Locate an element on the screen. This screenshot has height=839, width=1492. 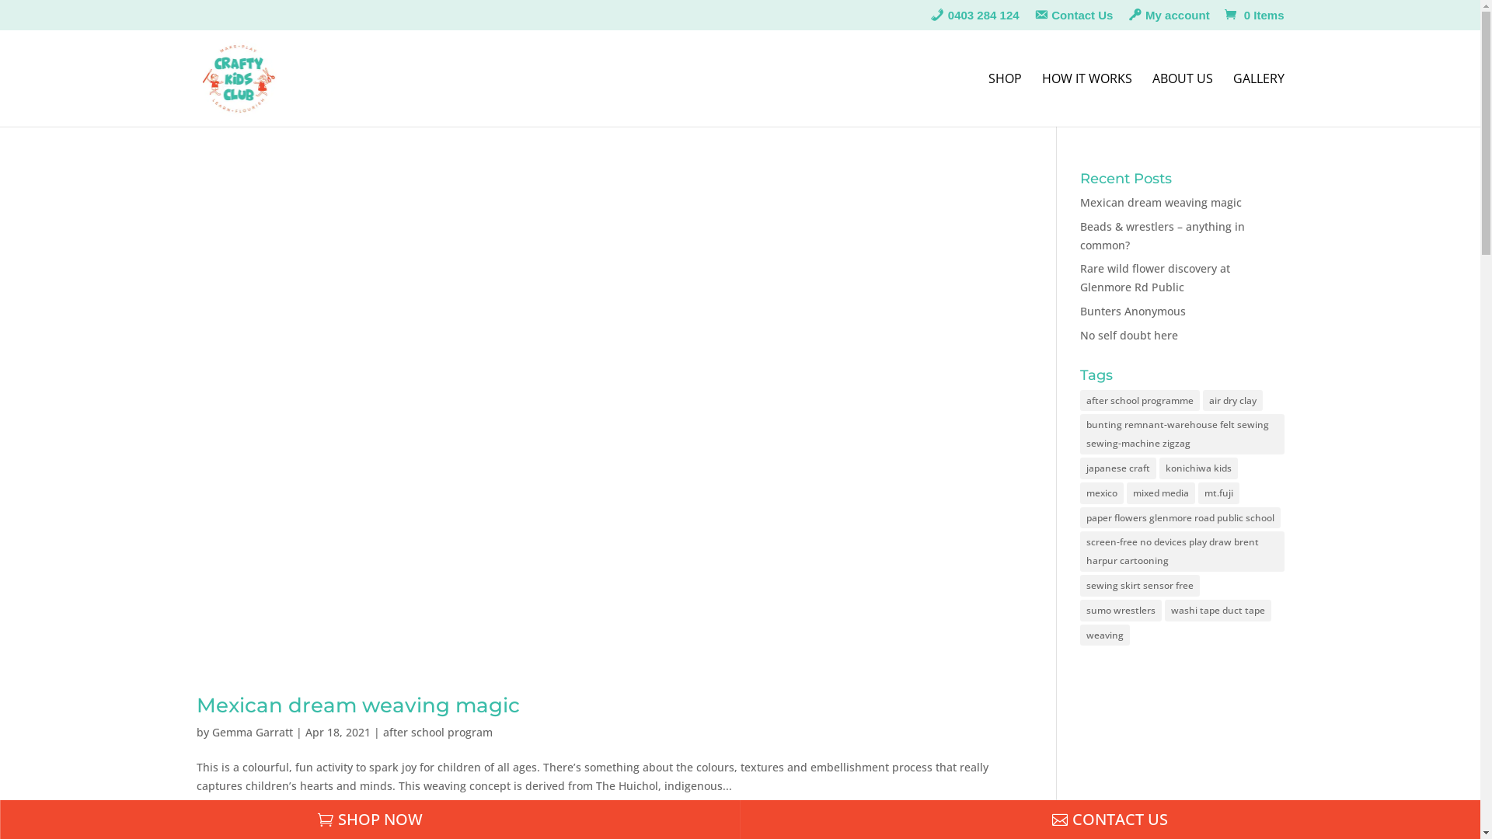
No self doubt here is located at coordinates (1129, 336).